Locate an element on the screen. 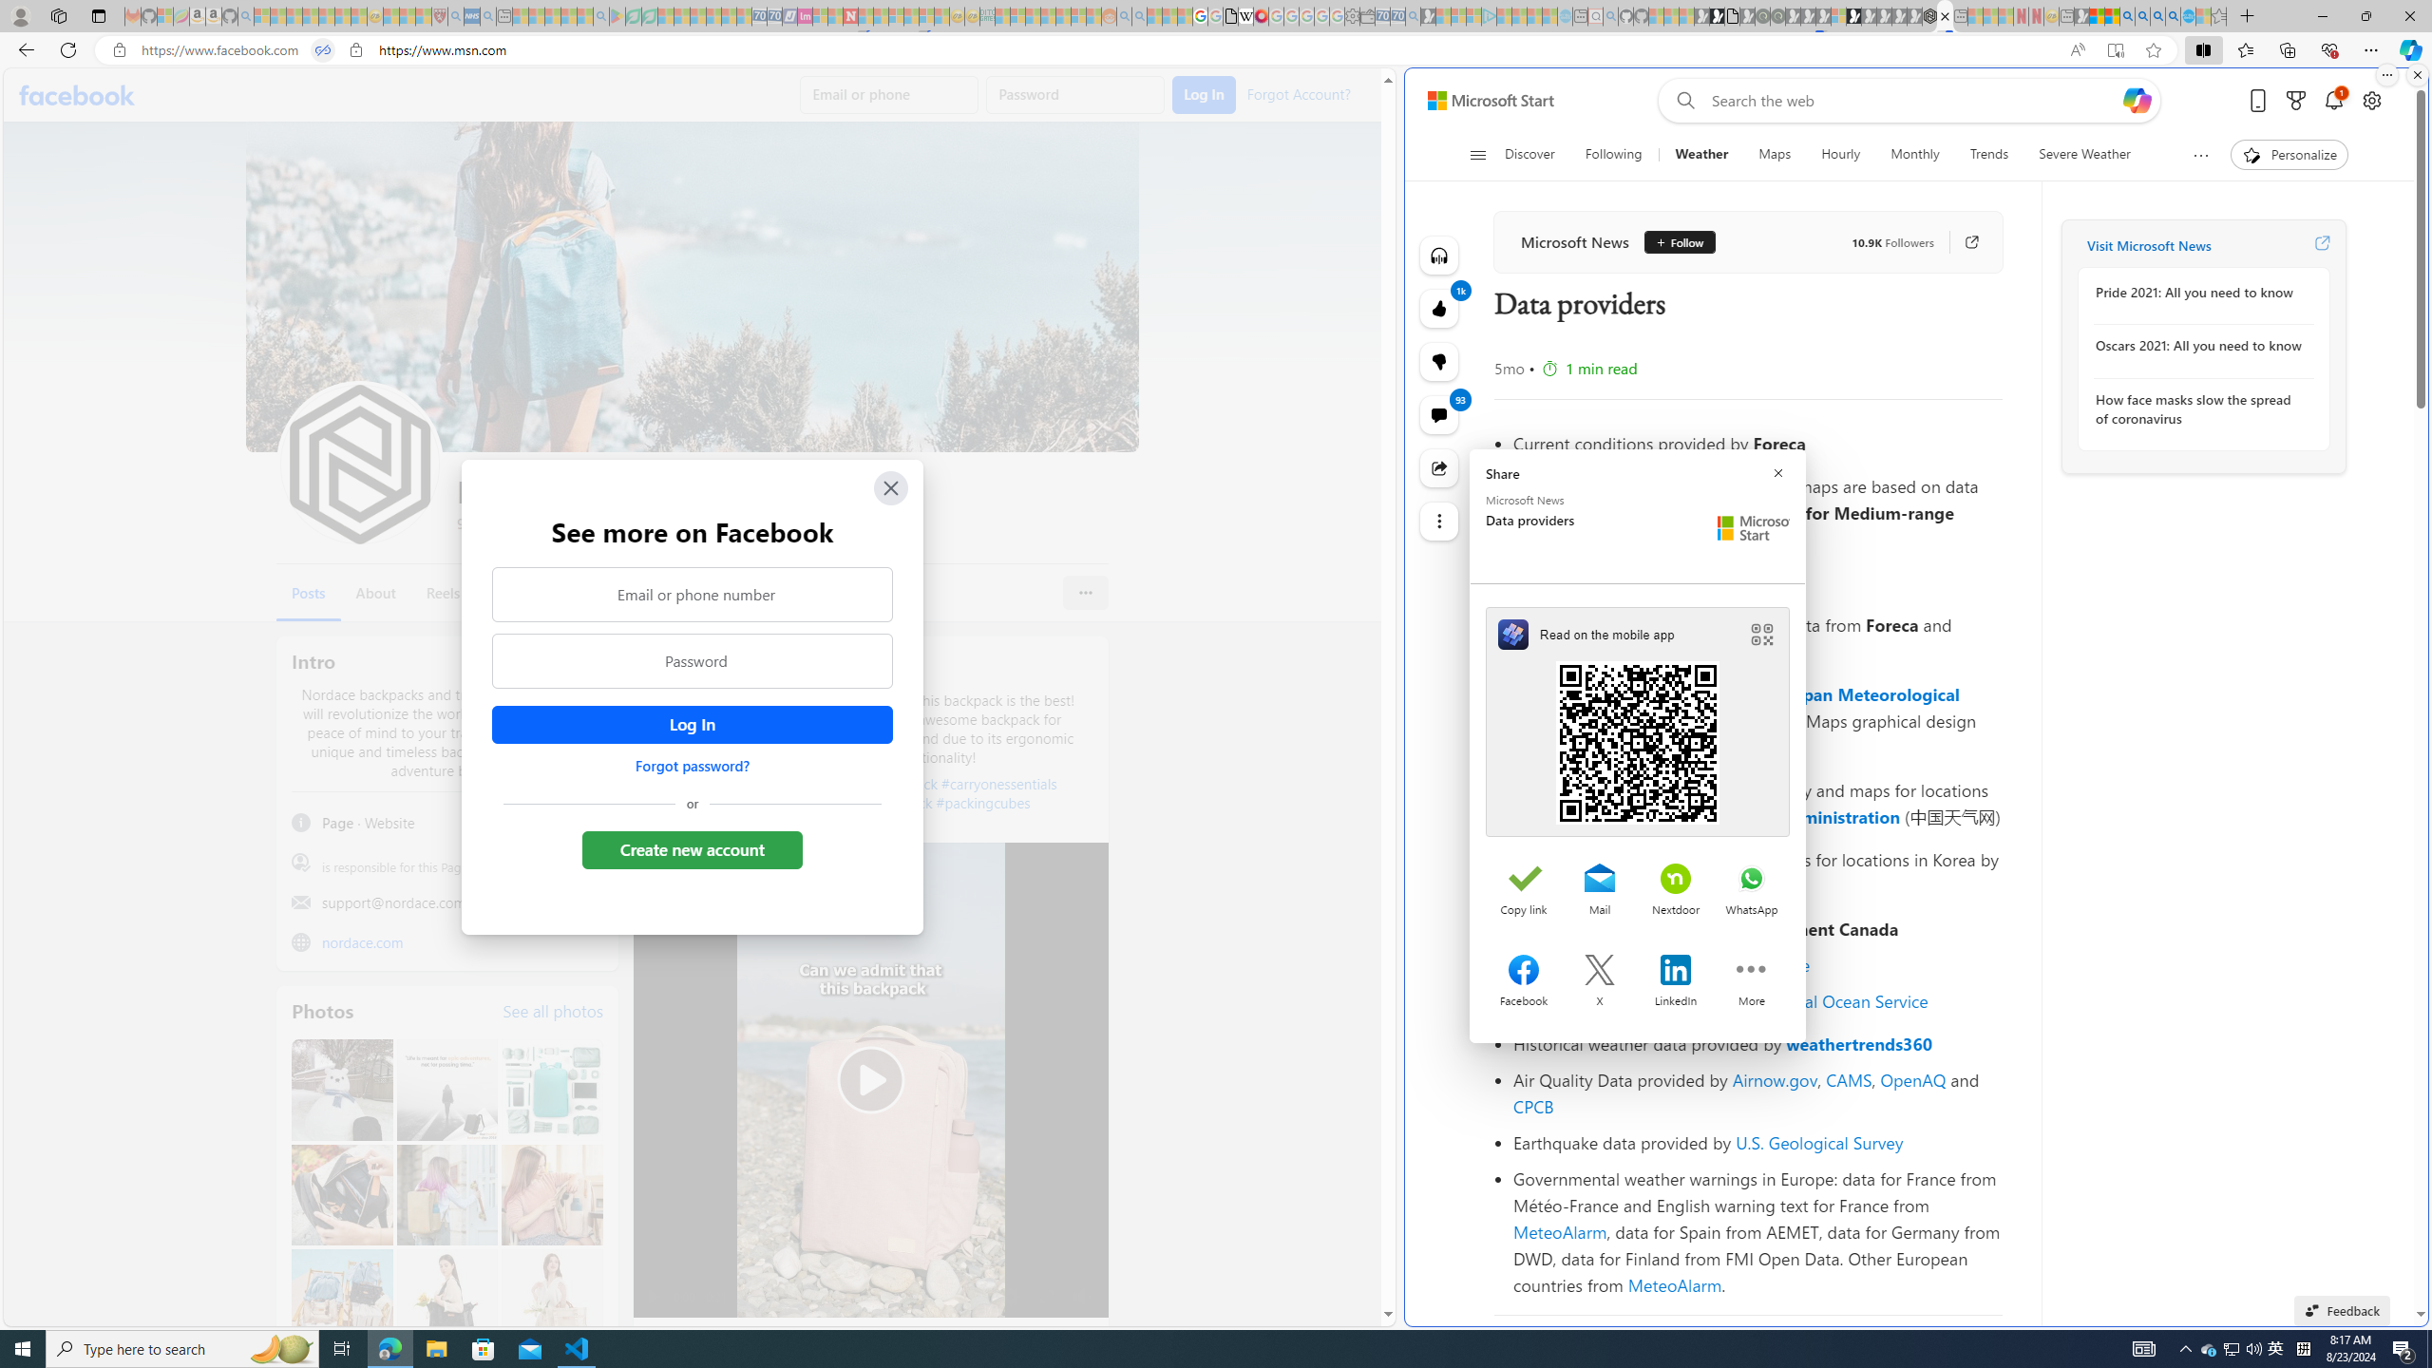 Image resolution: width=2432 pixels, height=1368 pixels. Accessible login button is located at coordinates (692, 725).